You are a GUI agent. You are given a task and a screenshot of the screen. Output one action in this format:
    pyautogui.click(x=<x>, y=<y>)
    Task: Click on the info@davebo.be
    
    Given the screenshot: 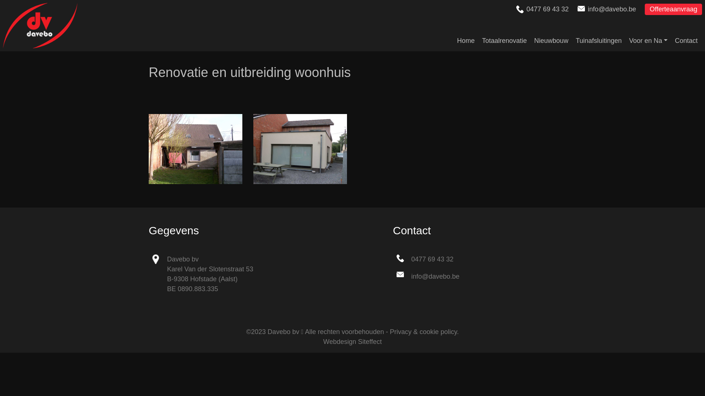 What is the action you would take?
    pyautogui.click(x=435, y=276)
    